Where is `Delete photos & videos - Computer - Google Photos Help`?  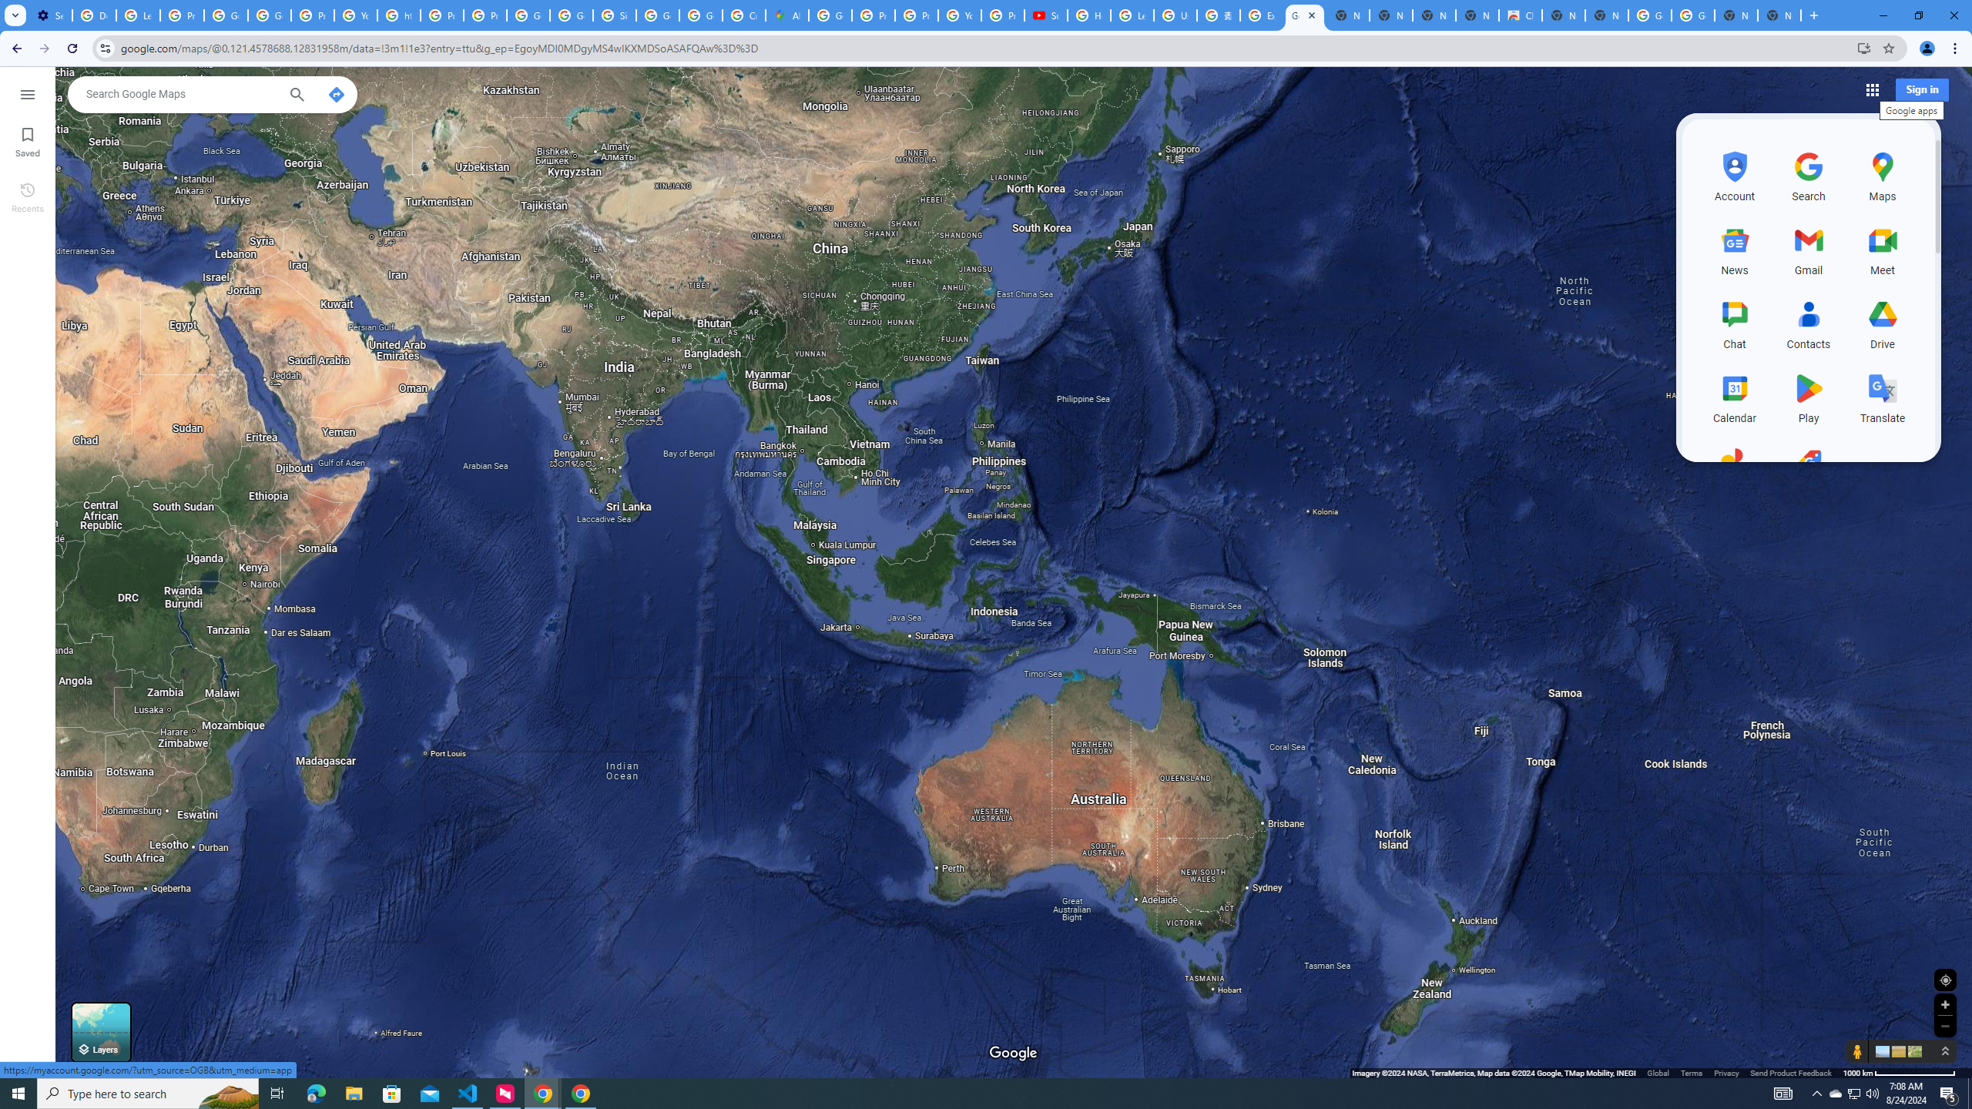 Delete photos & videos - Computer - Google Photos Help is located at coordinates (93, 15).